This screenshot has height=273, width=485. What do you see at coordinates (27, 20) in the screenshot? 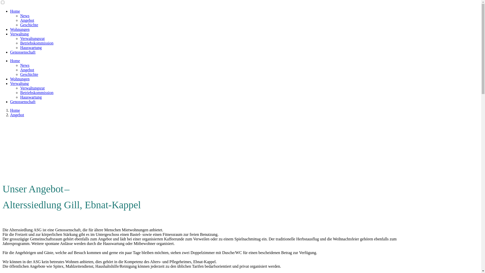
I see `Angebot` at bounding box center [27, 20].